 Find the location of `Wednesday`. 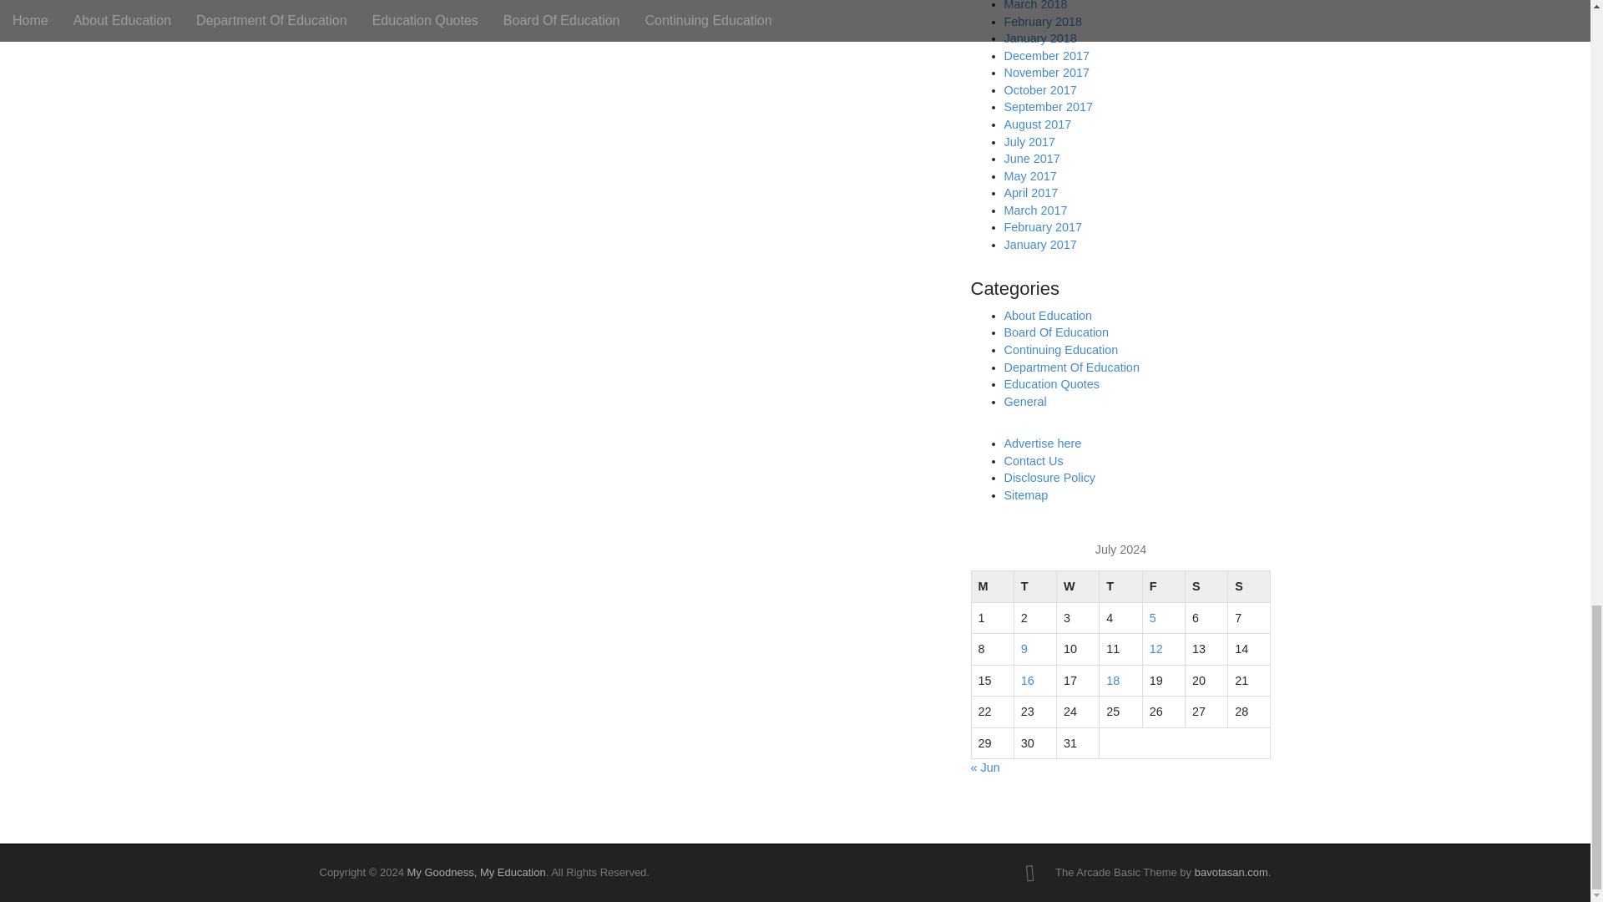

Wednesday is located at coordinates (1078, 586).